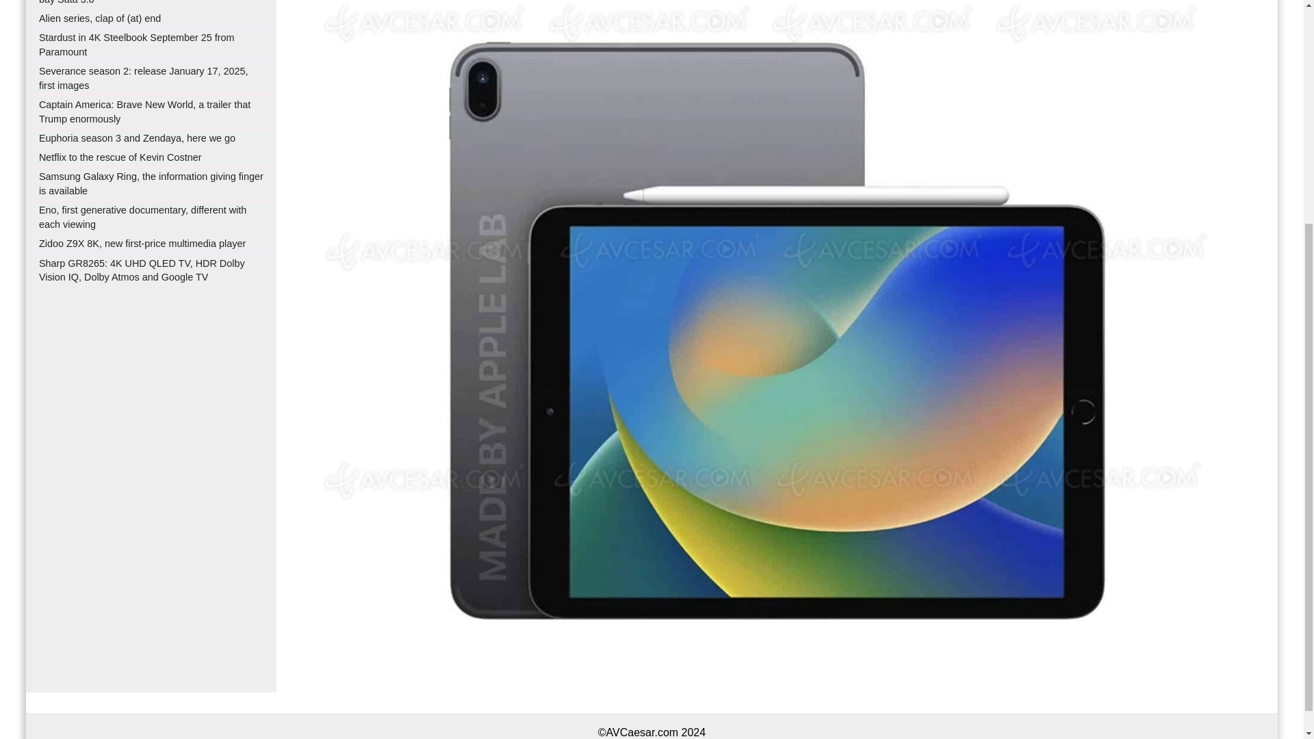 The image size is (1314, 739). What do you see at coordinates (142, 243) in the screenshot?
I see `Zidoo Z9X 8K, new first-price multimedia player` at bounding box center [142, 243].